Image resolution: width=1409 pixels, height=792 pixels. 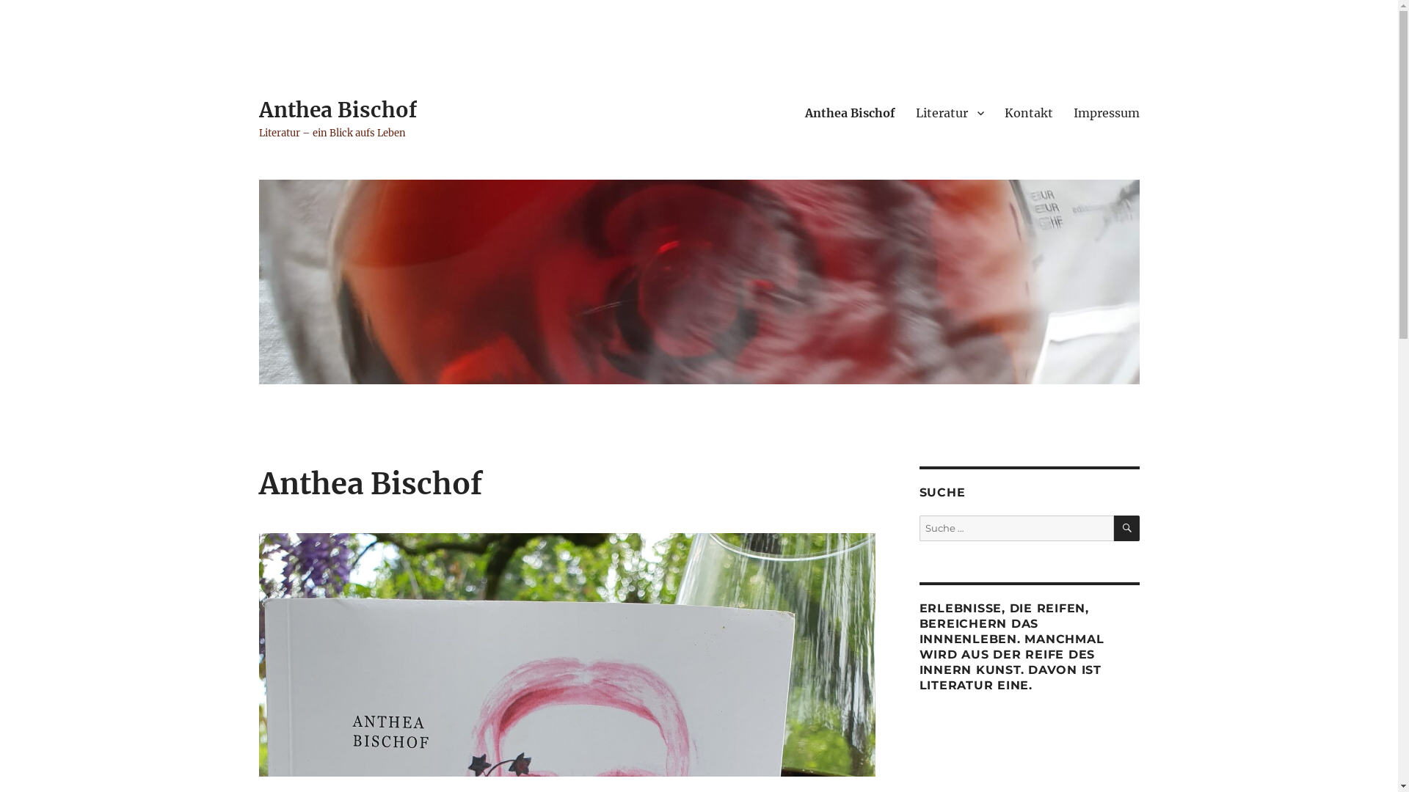 What do you see at coordinates (1028, 113) in the screenshot?
I see `Kontakt` at bounding box center [1028, 113].